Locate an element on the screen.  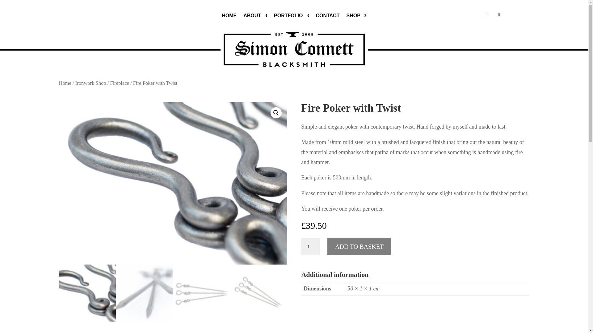
Follow on Instagram is located at coordinates (486, 15).